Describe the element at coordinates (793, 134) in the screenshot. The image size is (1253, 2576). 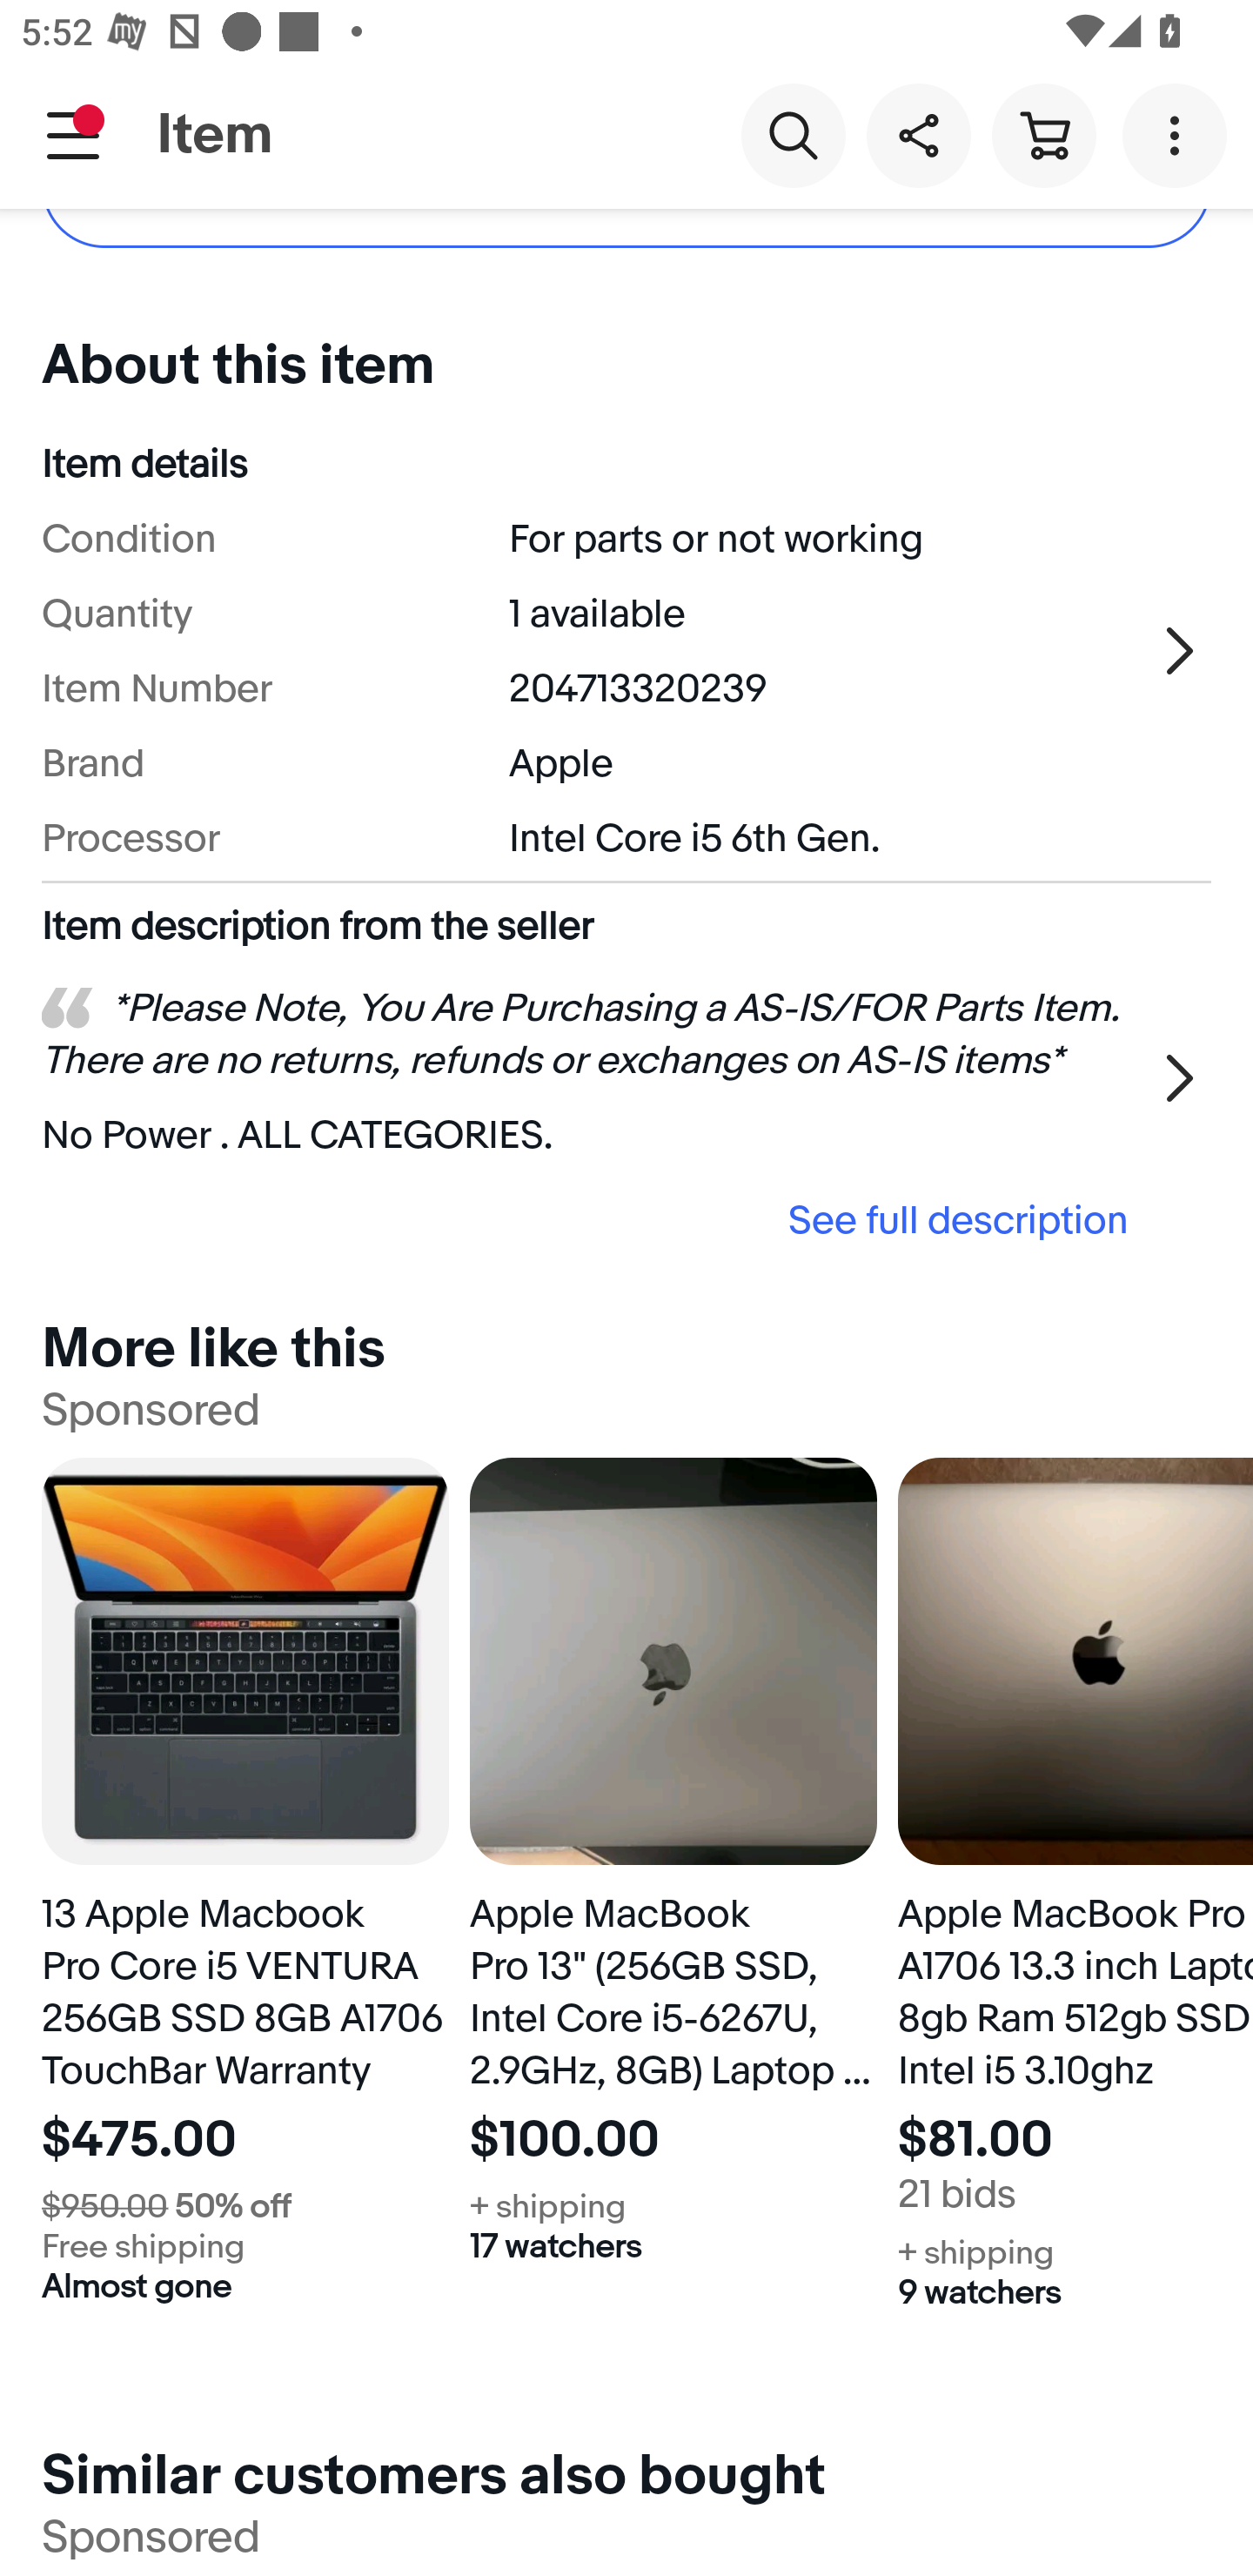
I see `Search` at that location.